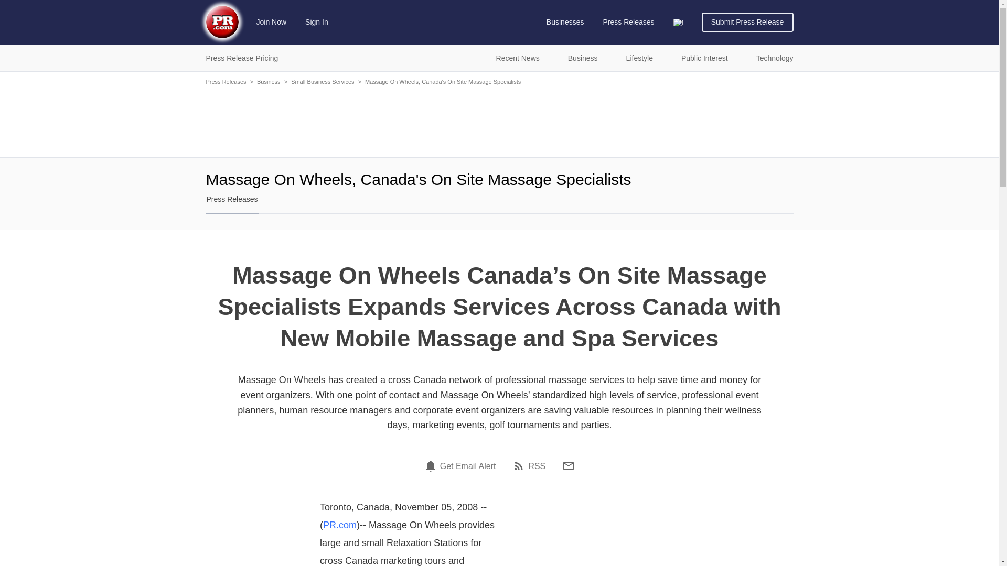 Image resolution: width=1007 pixels, height=566 pixels. What do you see at coordinates (628, 22) in the screenshot?
I see `Press Releases` at bounding box center [628, 22].